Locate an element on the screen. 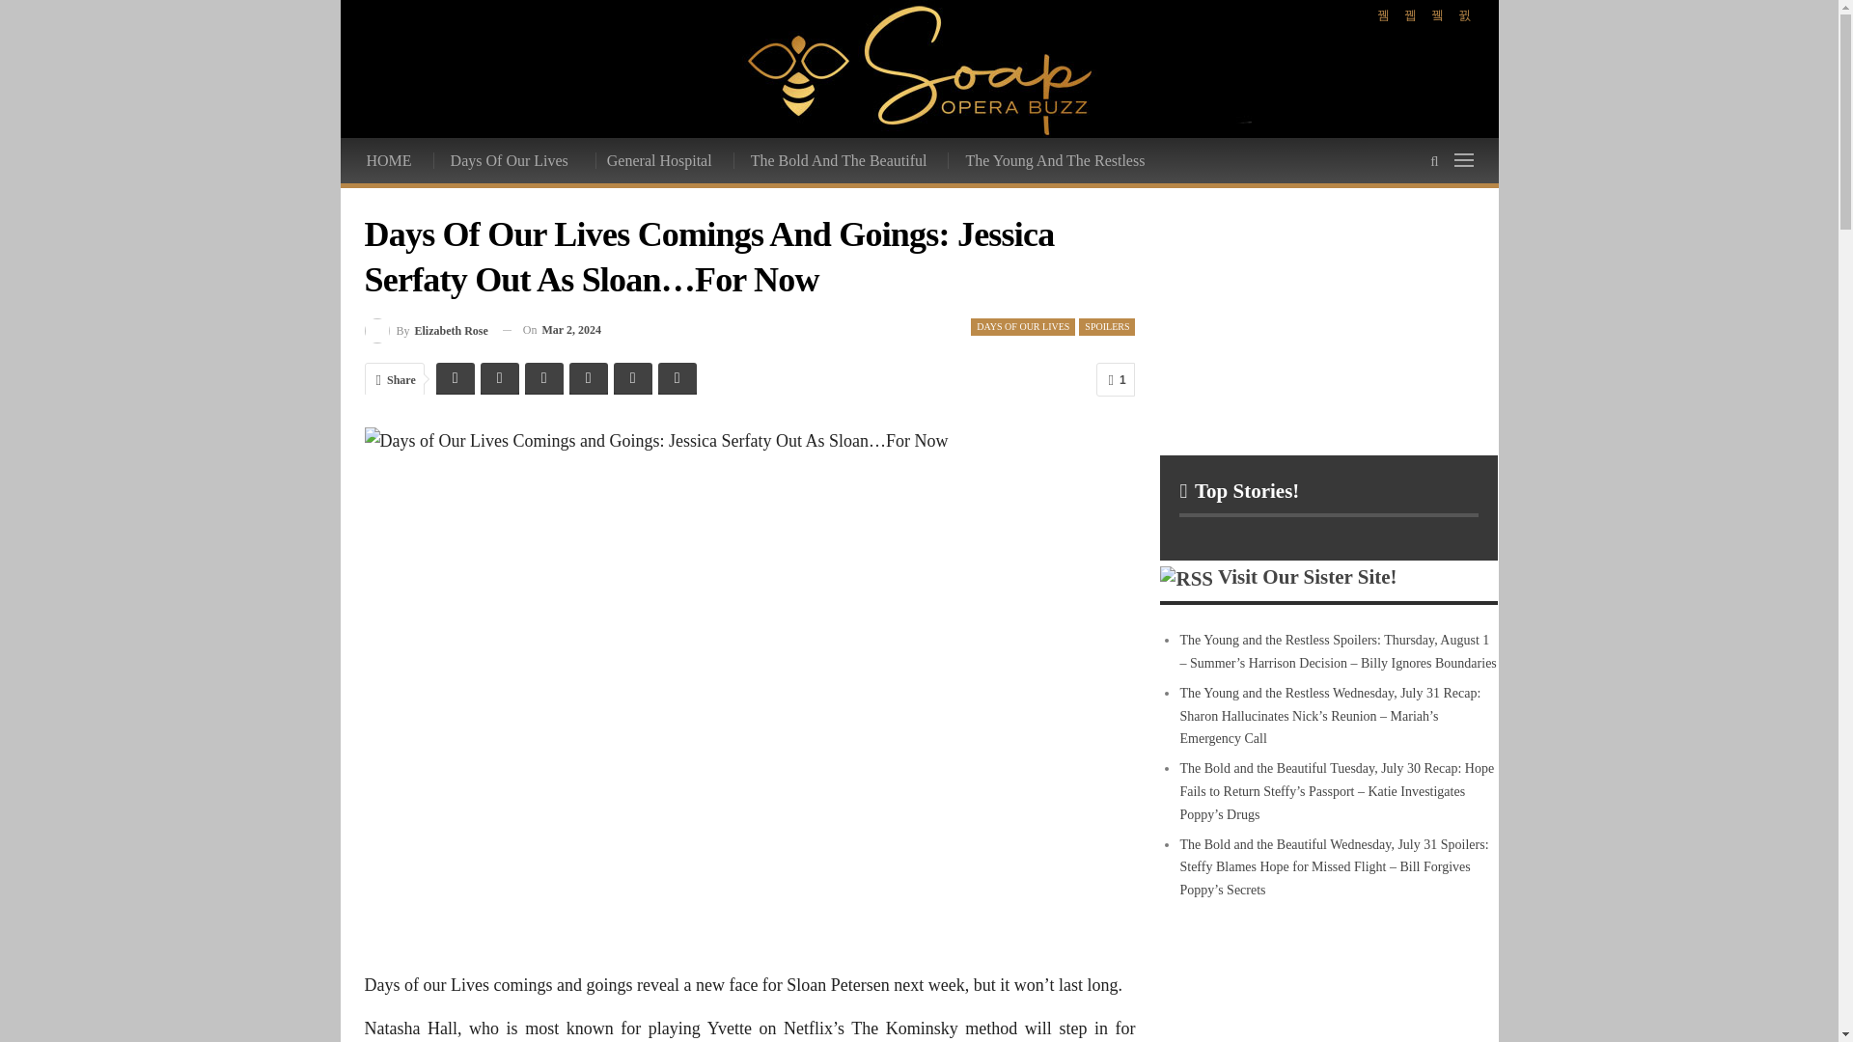 The height and width of the screenshot is (1042, 1853). The Young And The Restless is located at coordinates (1056, 160).